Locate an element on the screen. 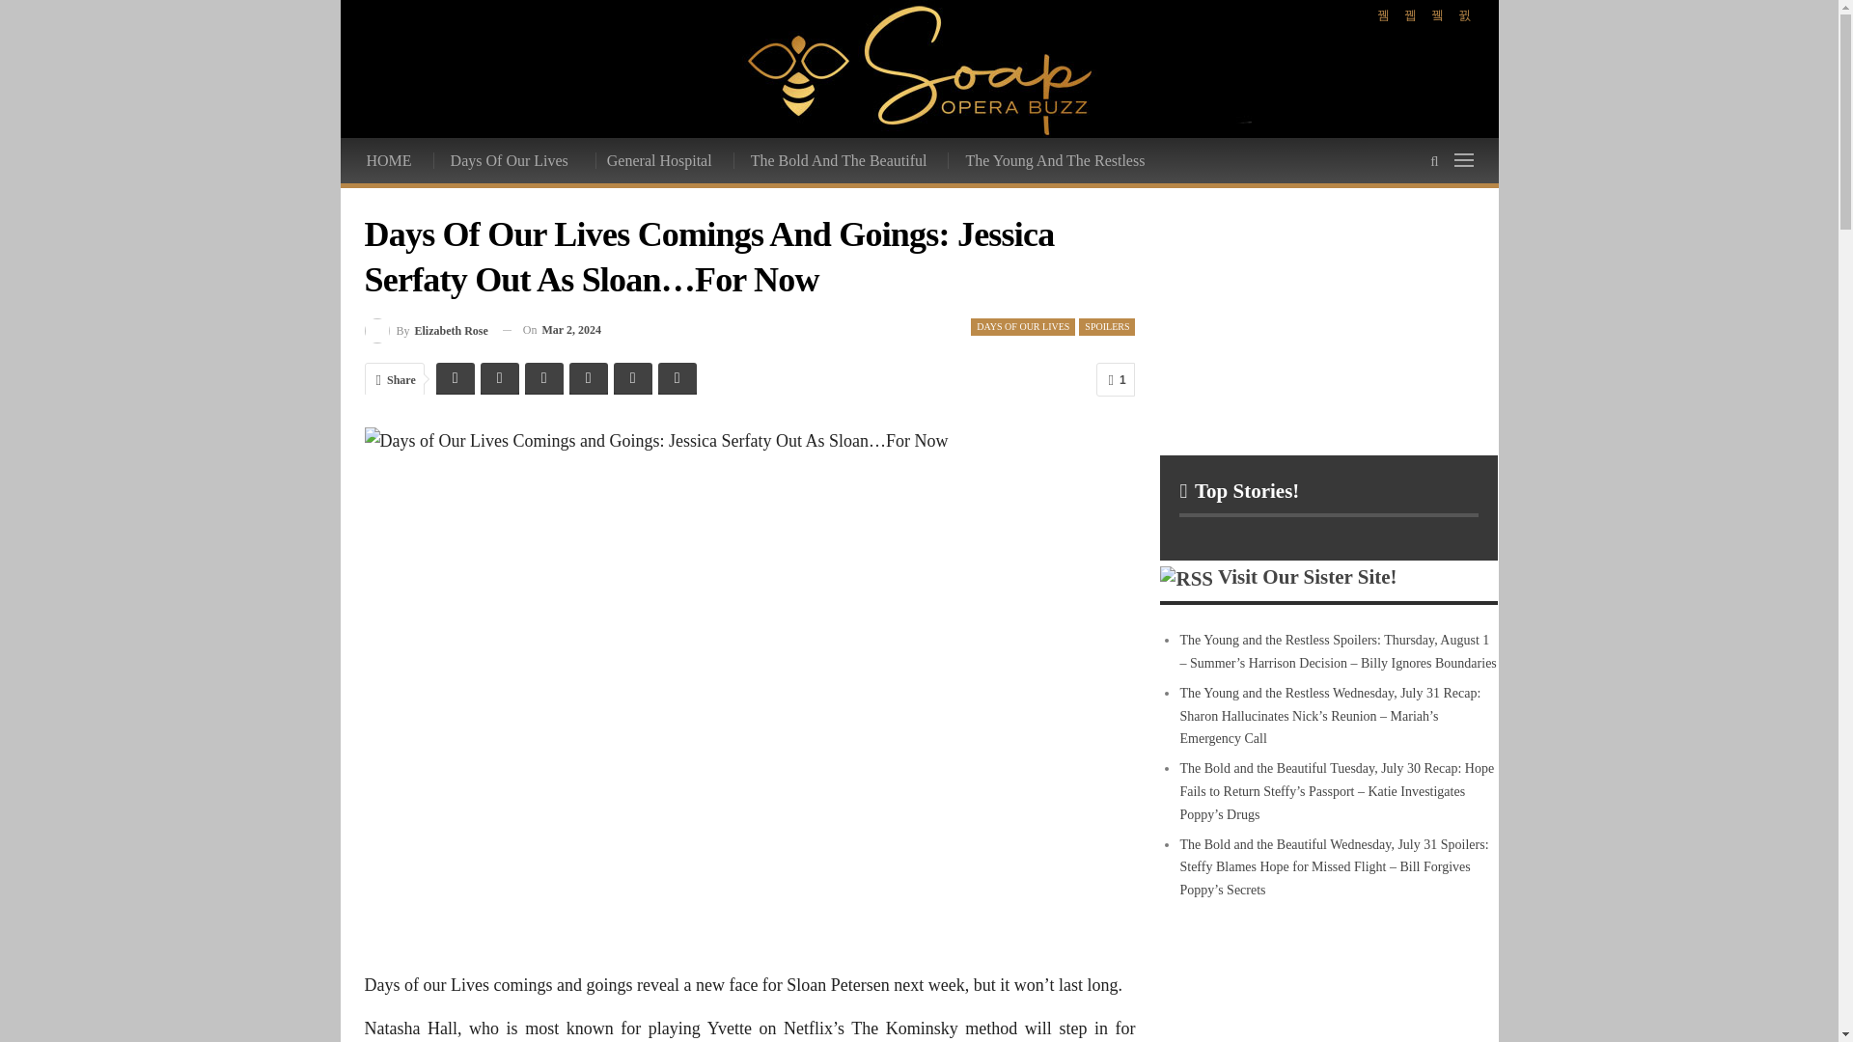 The height and width of the screenshot is (1042, 1853). The Young And The Restless is located at coordinates (1056, 160).